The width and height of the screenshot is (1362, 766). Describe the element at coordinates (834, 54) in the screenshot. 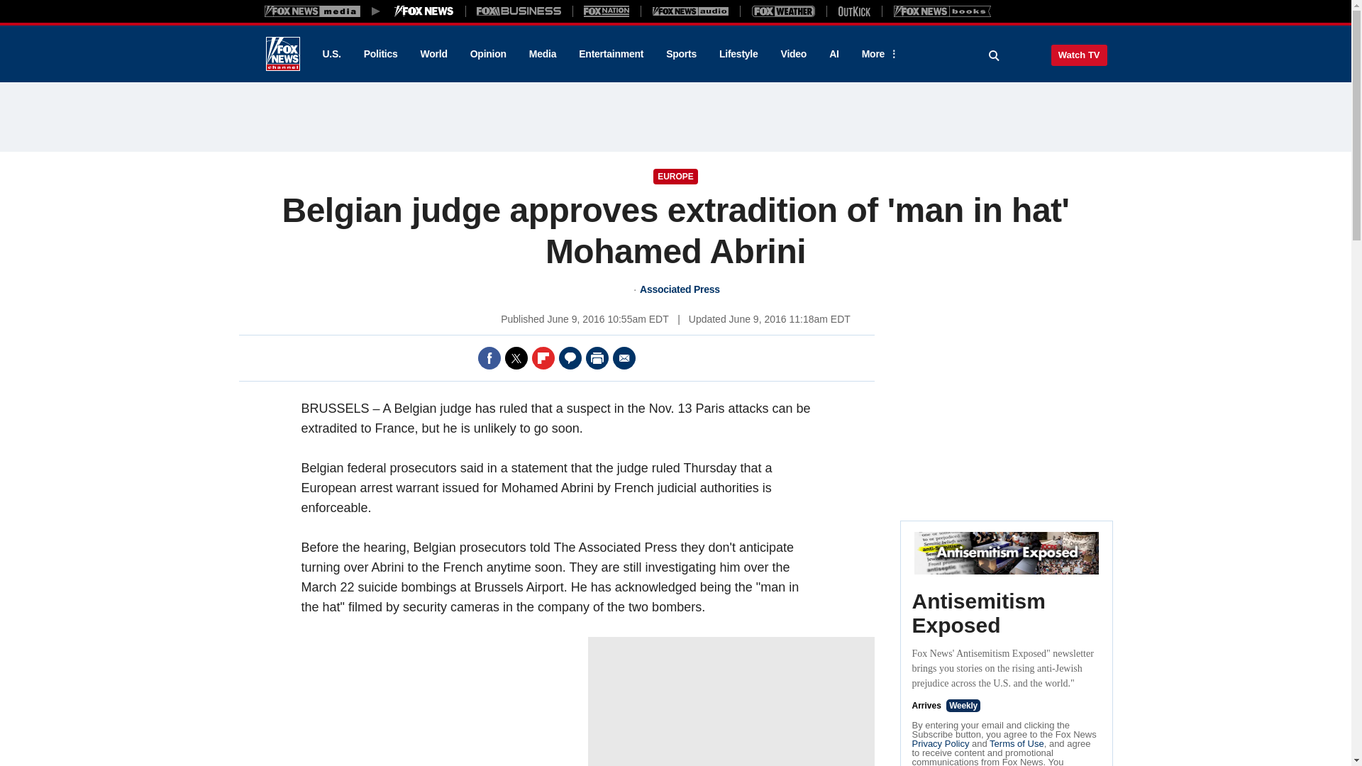

I see `AI` at that location.